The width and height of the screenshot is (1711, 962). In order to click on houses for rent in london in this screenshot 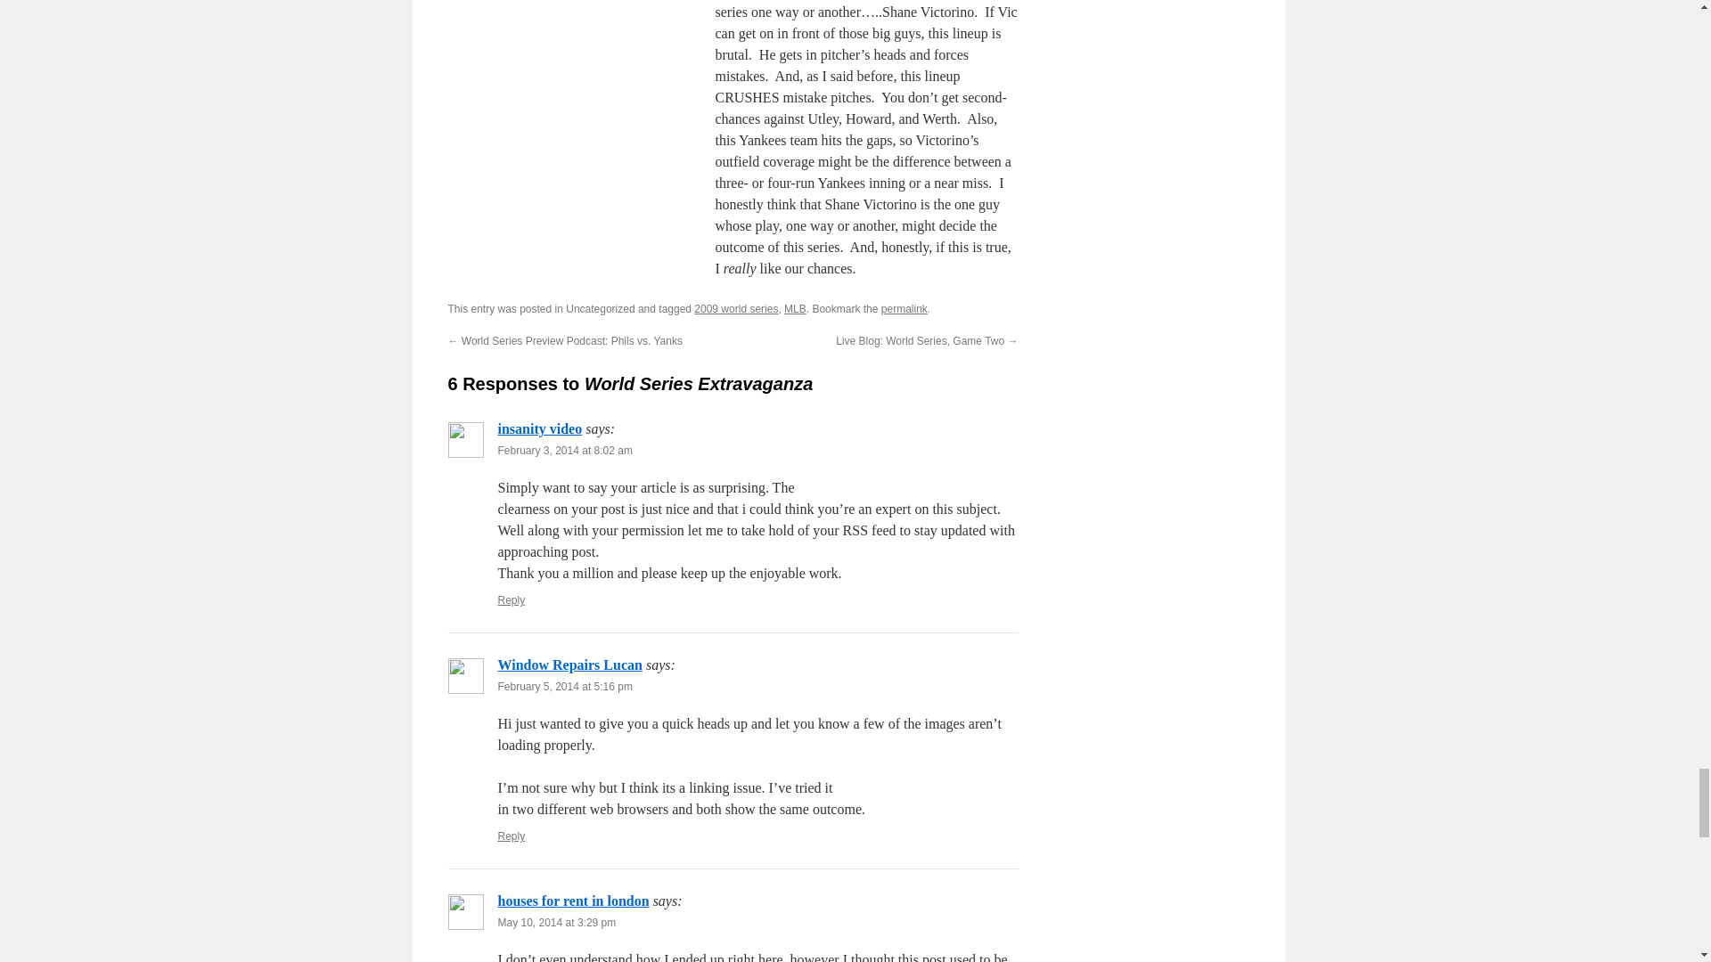, I will do `click(572, 901)`.